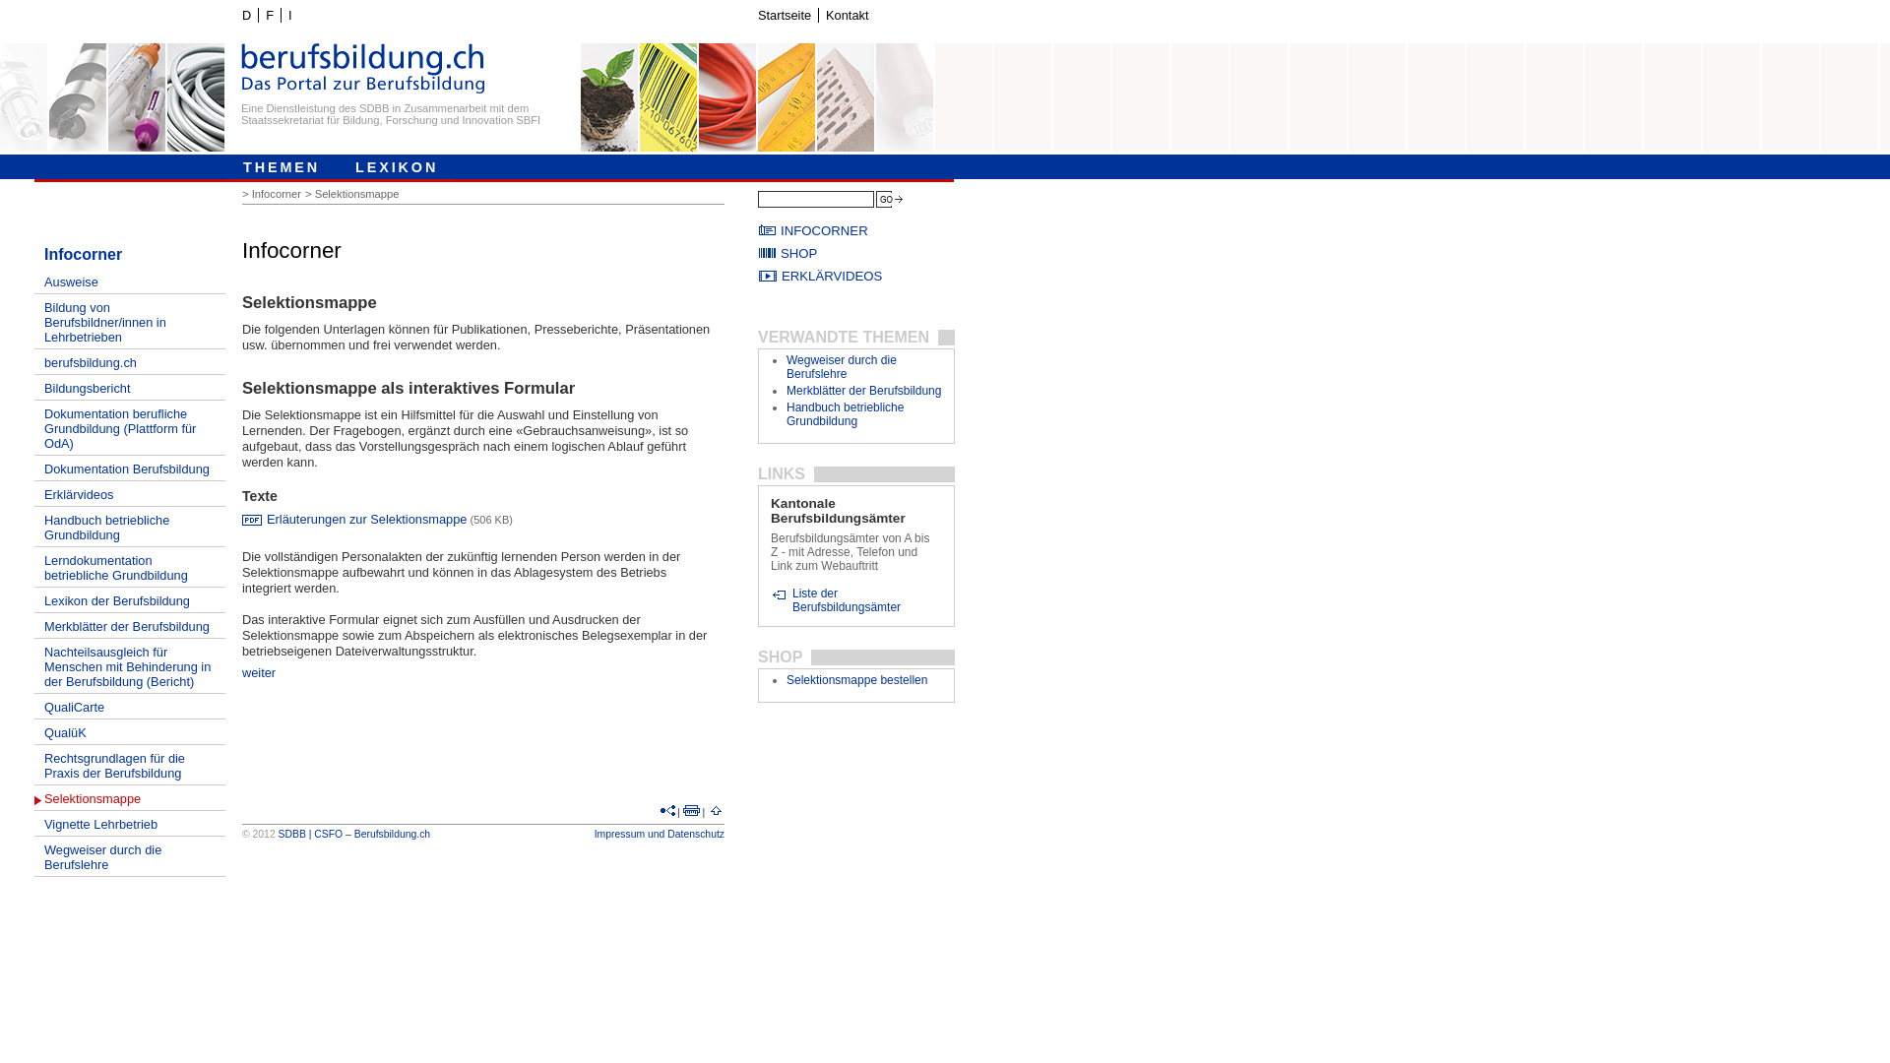  Describe the element at coordinates (258, 673) in the screenshot. I see `weiter` at that location.